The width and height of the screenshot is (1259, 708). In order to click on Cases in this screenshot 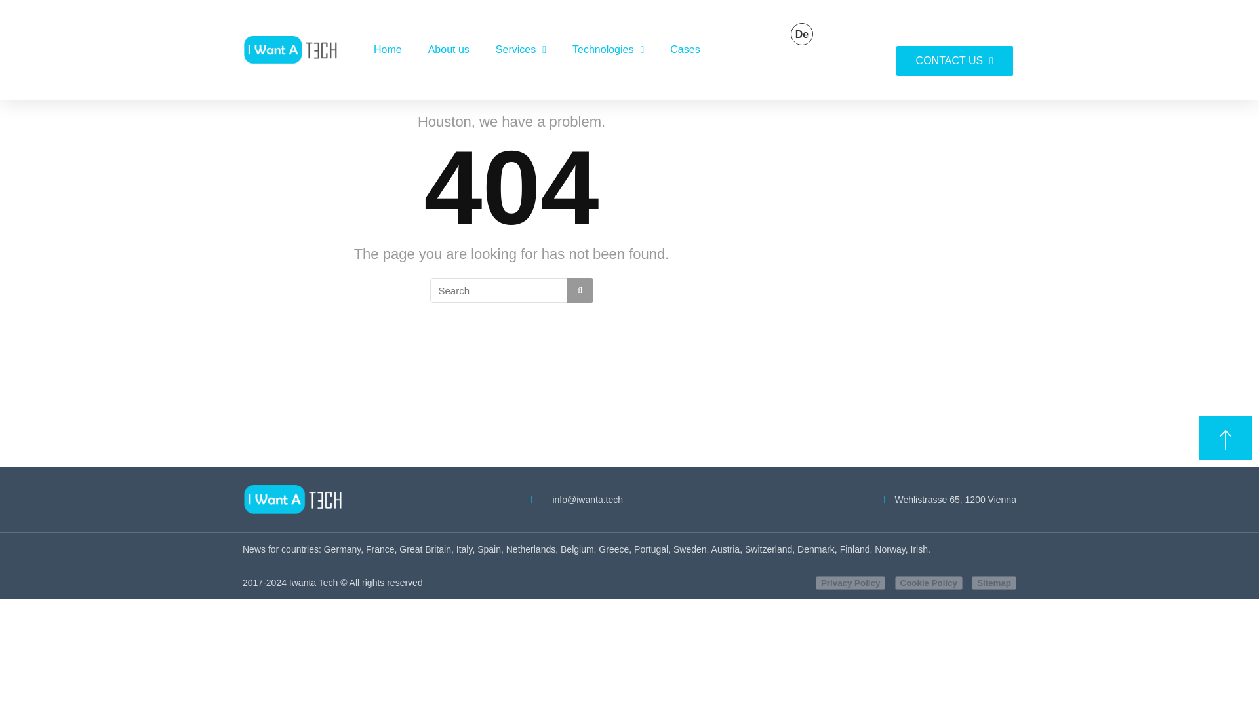, I will do `click(685, 50)`.